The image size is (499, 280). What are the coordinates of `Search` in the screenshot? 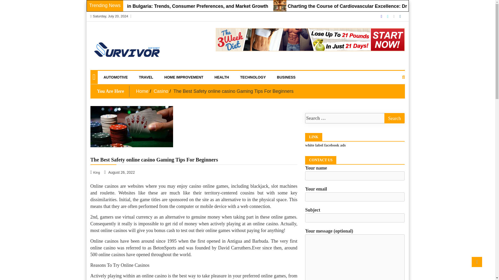 It's located at (395, 118).